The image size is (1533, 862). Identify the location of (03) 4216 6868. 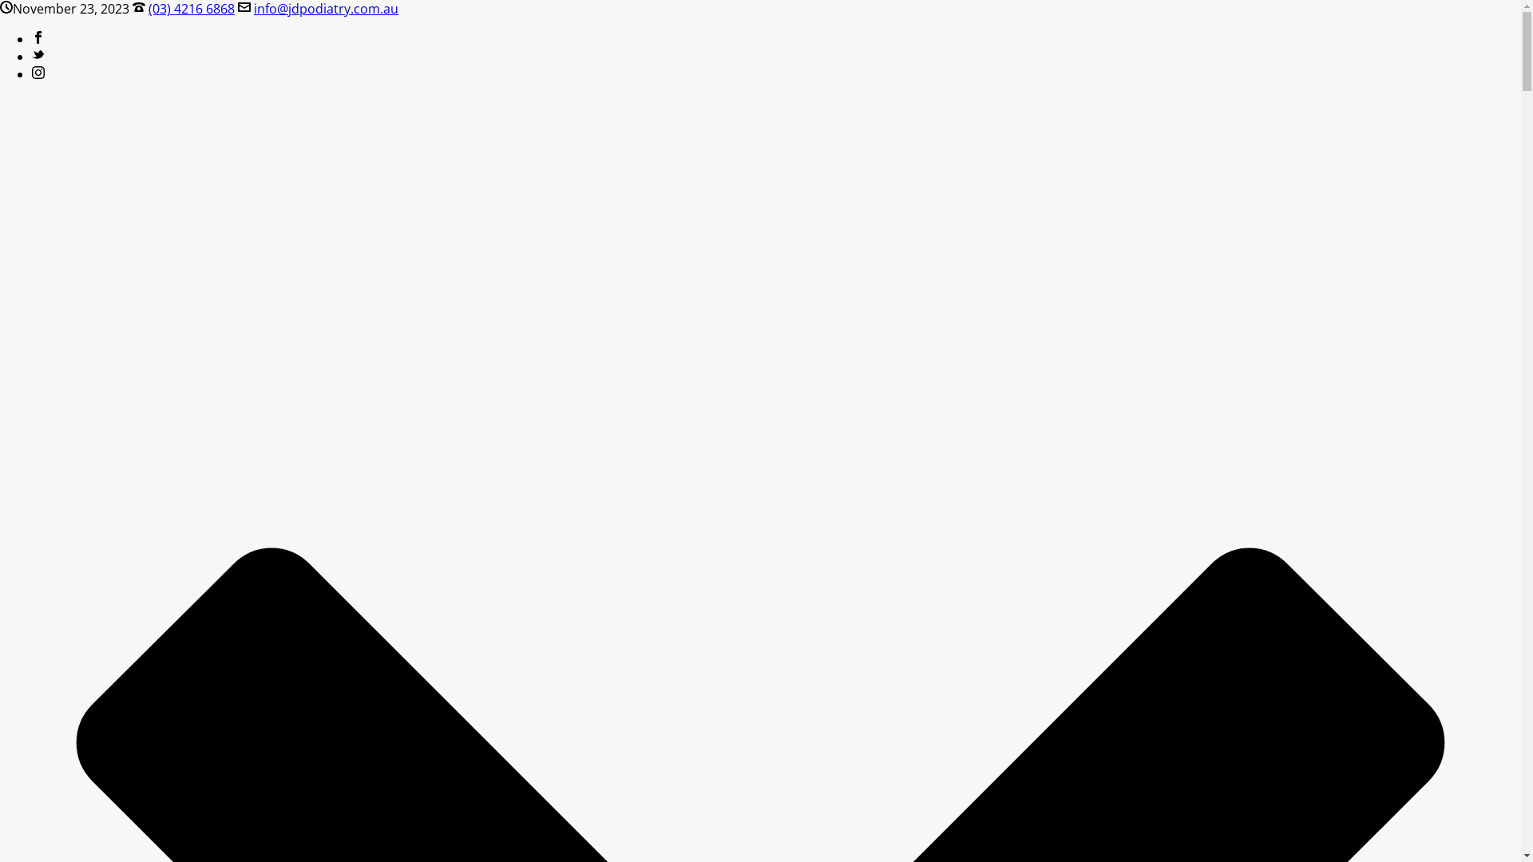
(192, 9).